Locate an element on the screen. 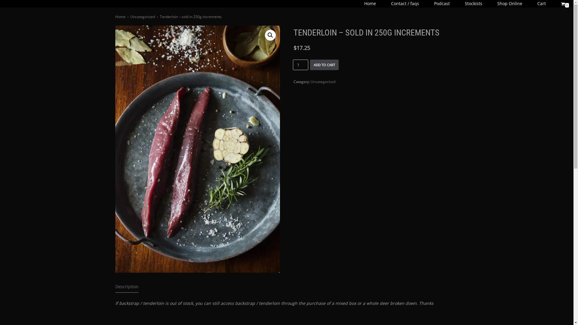  Skip to content is located at coordinates (6, 3).